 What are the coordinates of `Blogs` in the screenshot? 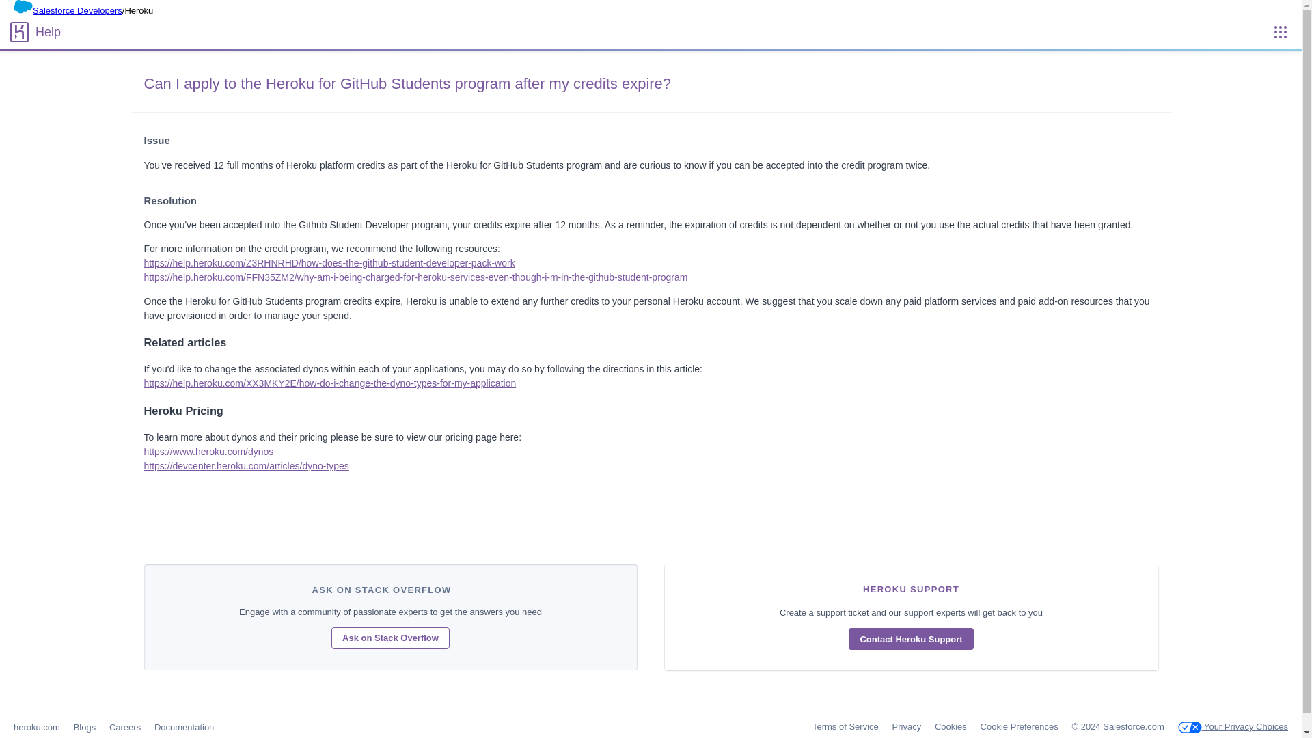 It's located at (85, 727).